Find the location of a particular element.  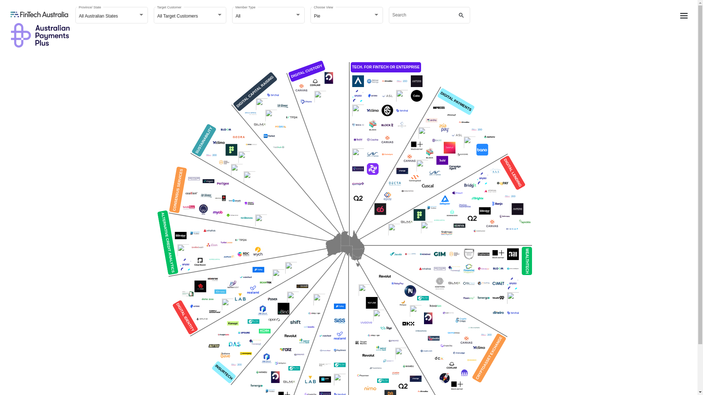

Archa Limited is located at coordinates (431, 120).